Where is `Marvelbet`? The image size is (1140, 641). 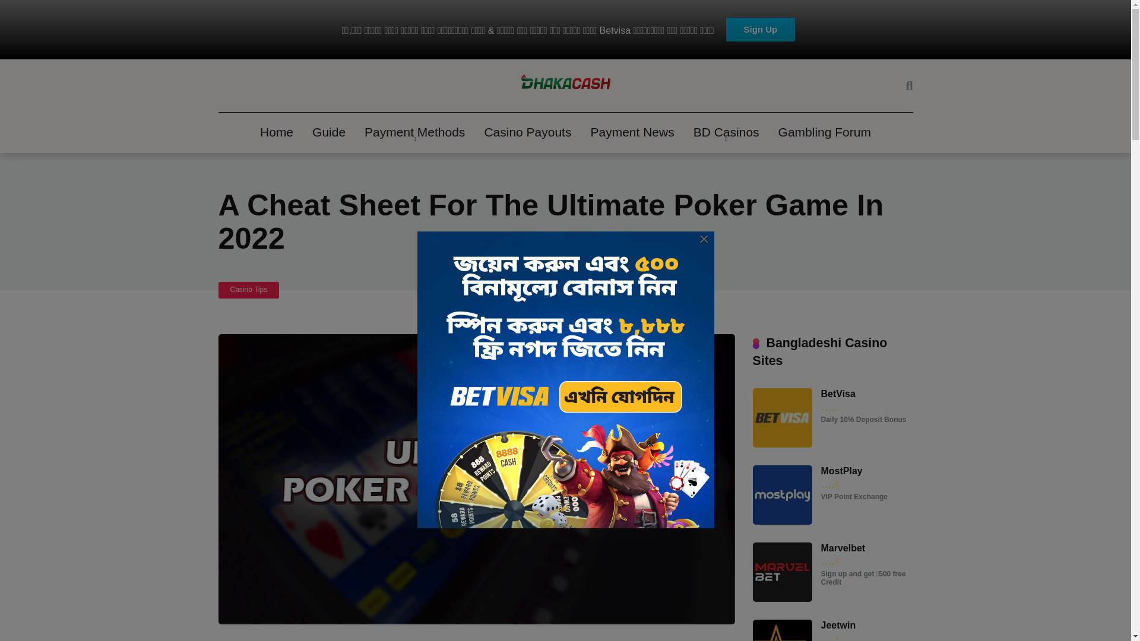
Marvelbet is located at coordinates (782, 598).